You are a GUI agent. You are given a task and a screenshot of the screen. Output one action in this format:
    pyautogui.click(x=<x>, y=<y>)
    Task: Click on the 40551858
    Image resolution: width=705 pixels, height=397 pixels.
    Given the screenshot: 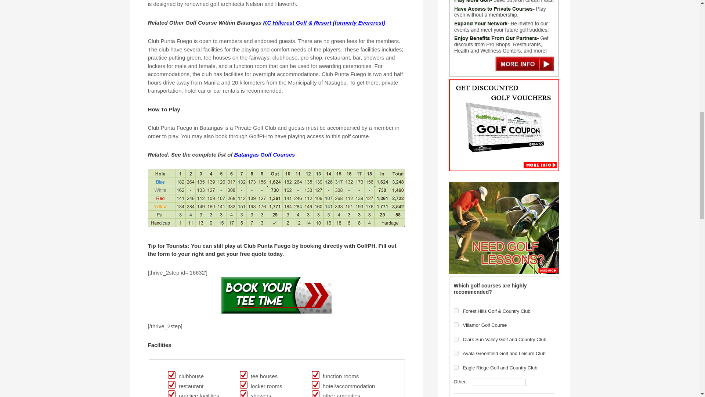 What is the action you would take?
    pyautogui.click(x=456, y=339)
    